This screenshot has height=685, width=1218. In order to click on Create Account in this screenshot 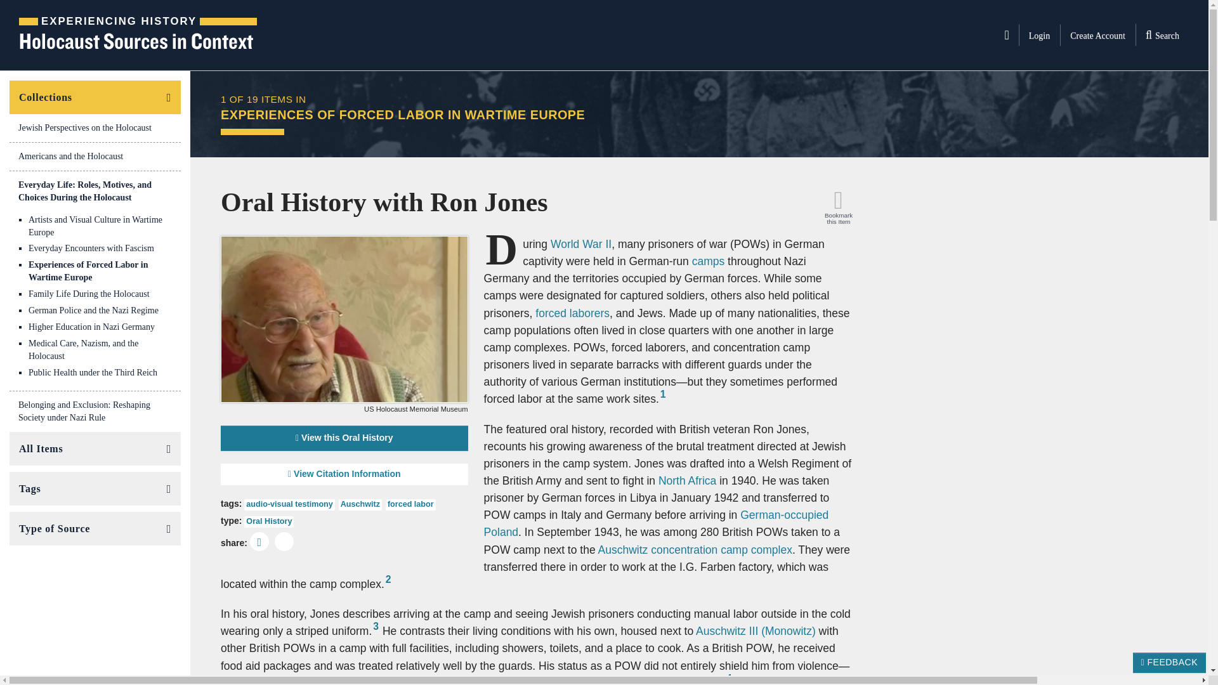, I will do `click(95, 128)`.